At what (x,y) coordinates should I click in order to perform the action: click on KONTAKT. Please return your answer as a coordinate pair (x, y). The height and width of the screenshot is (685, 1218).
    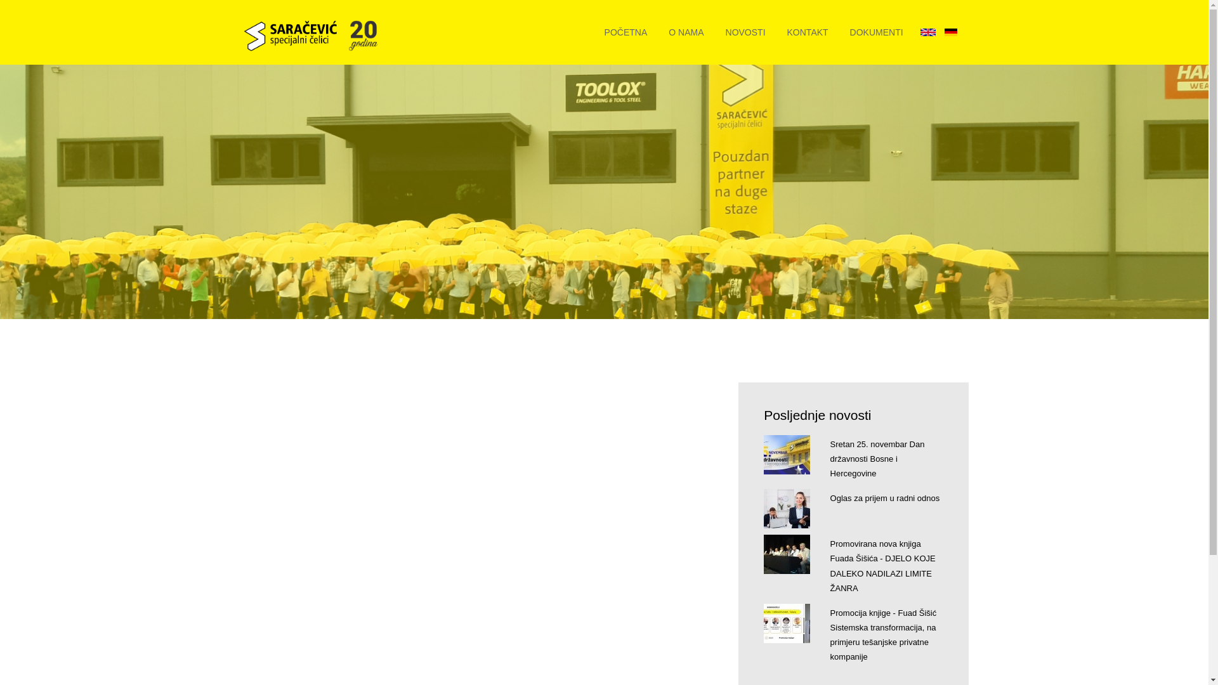
    Looking at the image, I should click on (808, 32).